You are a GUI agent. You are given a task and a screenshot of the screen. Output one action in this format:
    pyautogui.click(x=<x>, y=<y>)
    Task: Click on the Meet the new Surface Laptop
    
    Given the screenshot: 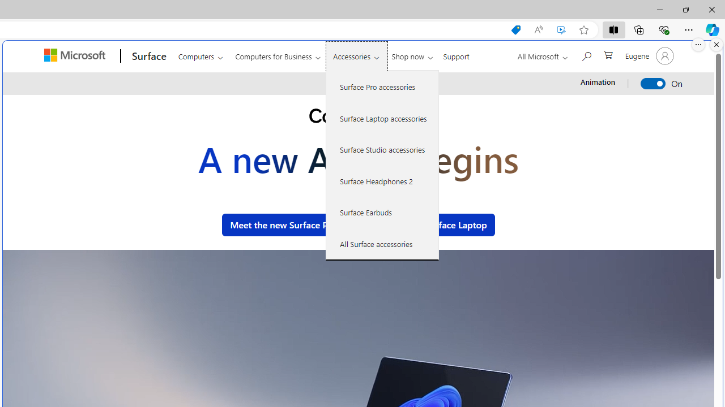 What is the action you would take?
    pyautogui.click(x=427, y=225)
    